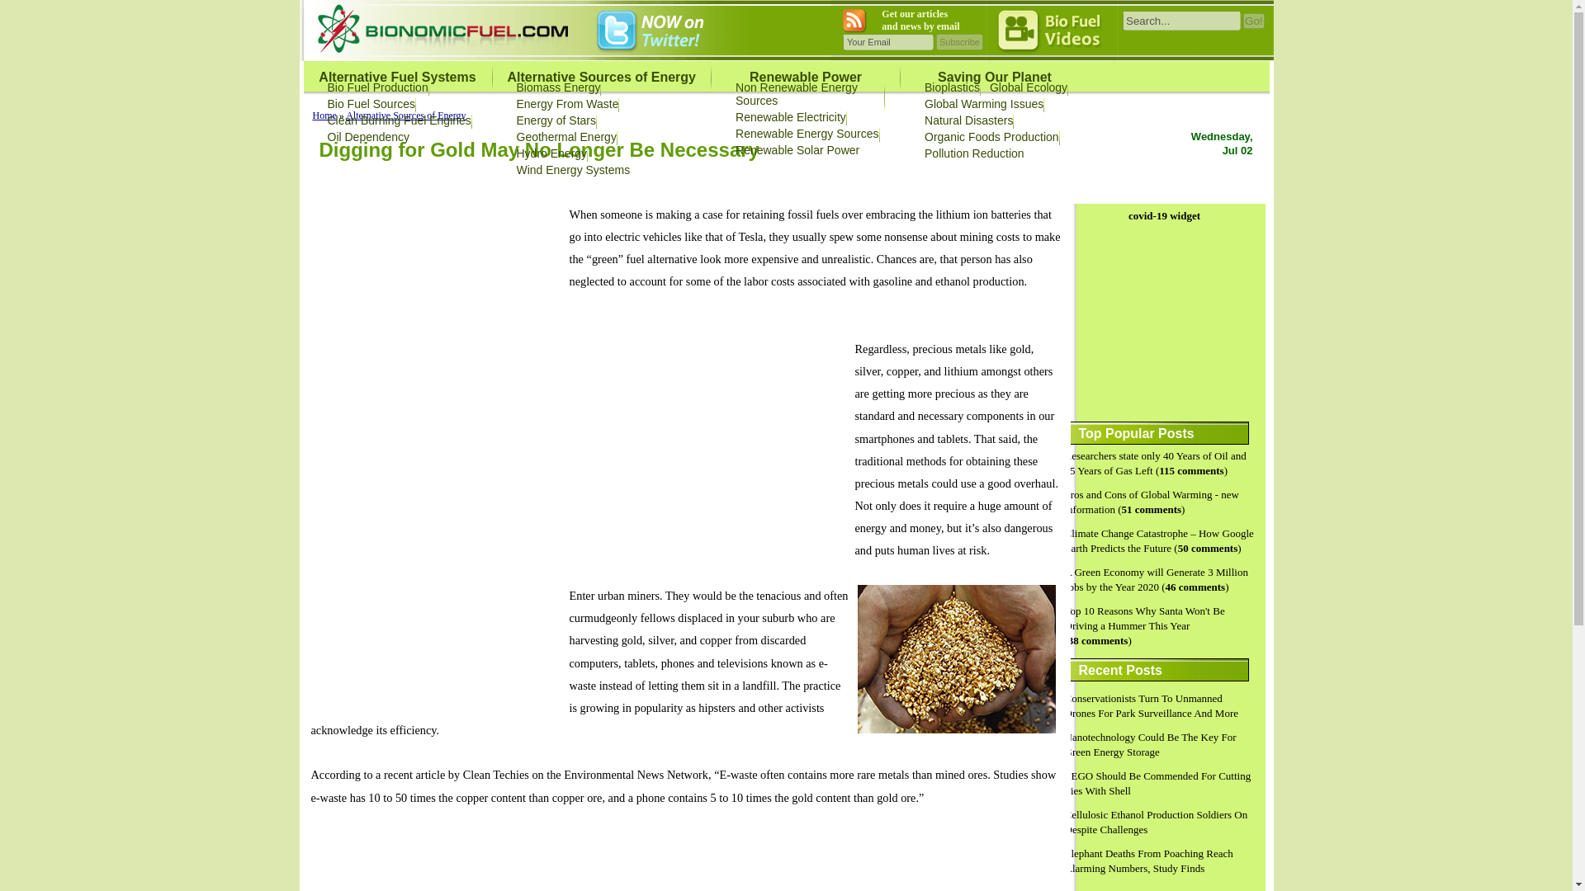  What do you see at coordinates (968, 120) in the screenshot?
I see `Natural Disasters` at bounding box center [968, 120].